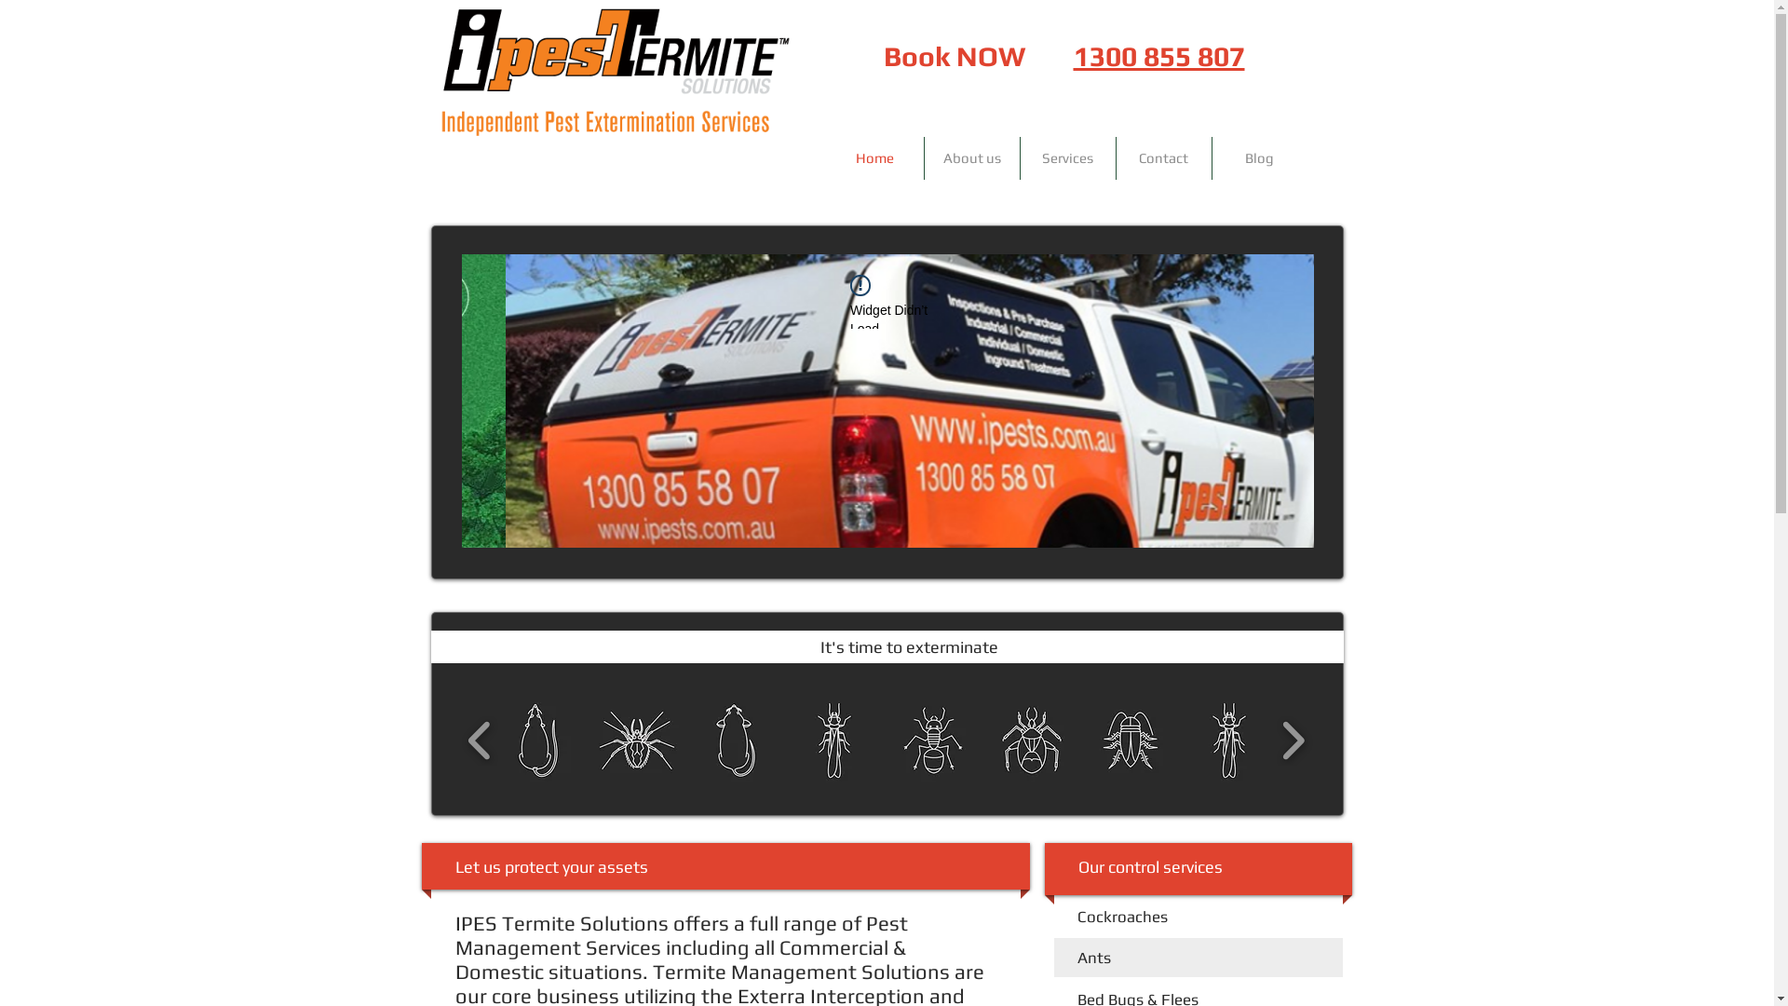  Describe the element at coordinates (1068, 158) in the screenshot. I see `Services` at that location.